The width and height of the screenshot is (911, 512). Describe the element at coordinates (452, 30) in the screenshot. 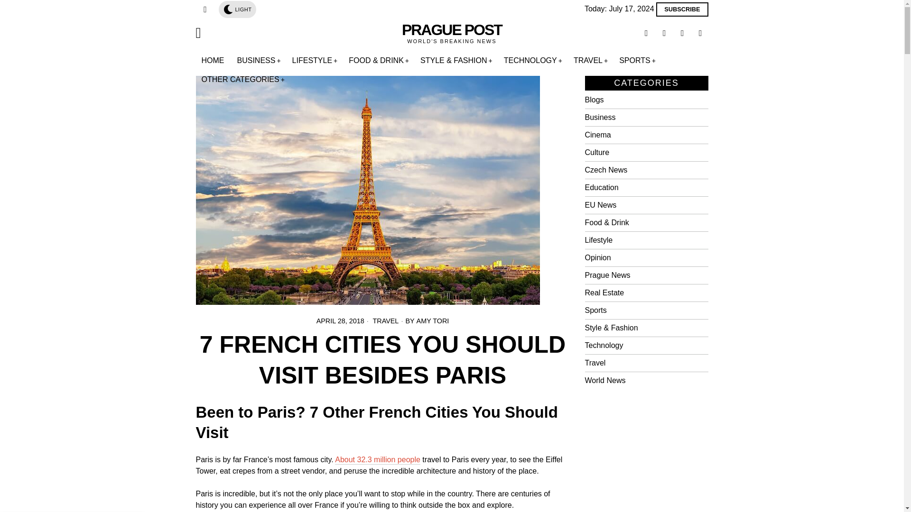

I see `PRAGUE POST` at that location.